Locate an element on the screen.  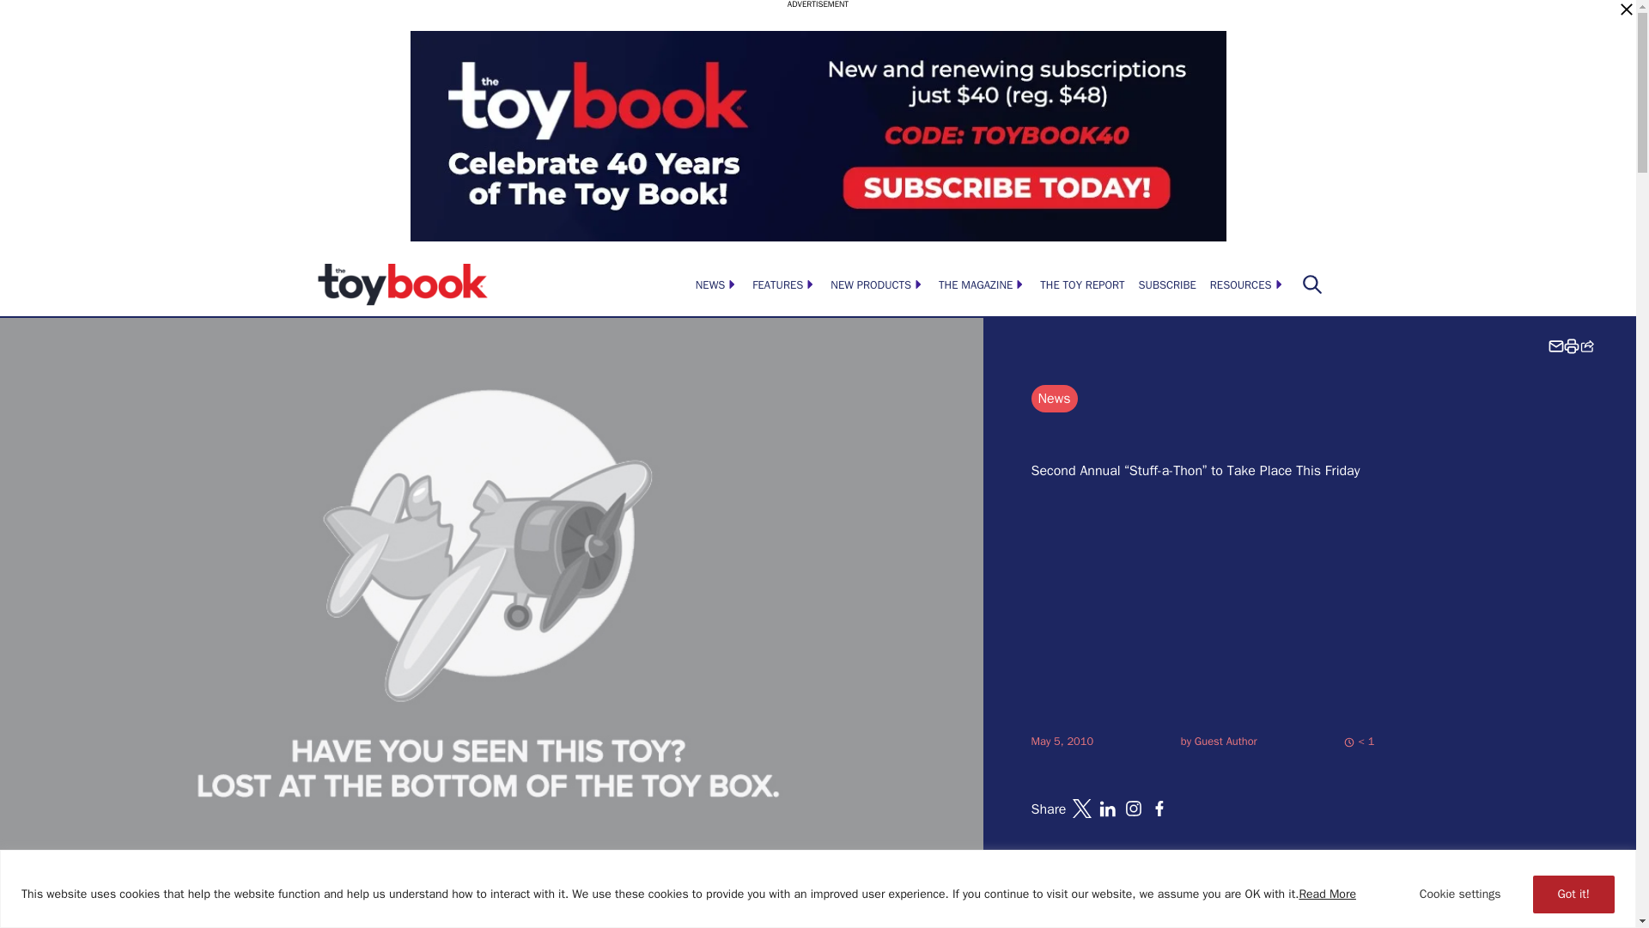
Go to:  is located at coordinates (1225, 741).